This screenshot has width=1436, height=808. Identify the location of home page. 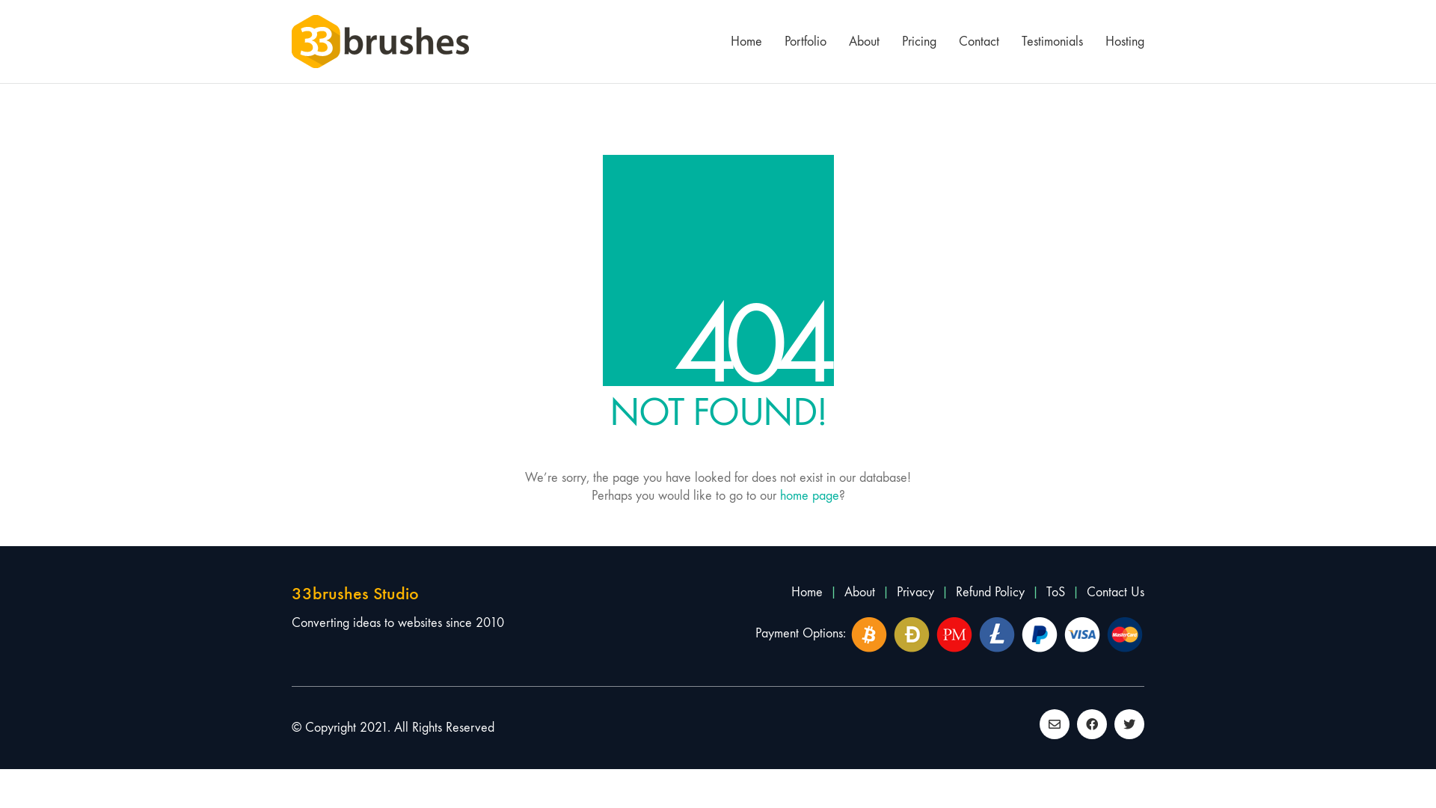
(809, 496).